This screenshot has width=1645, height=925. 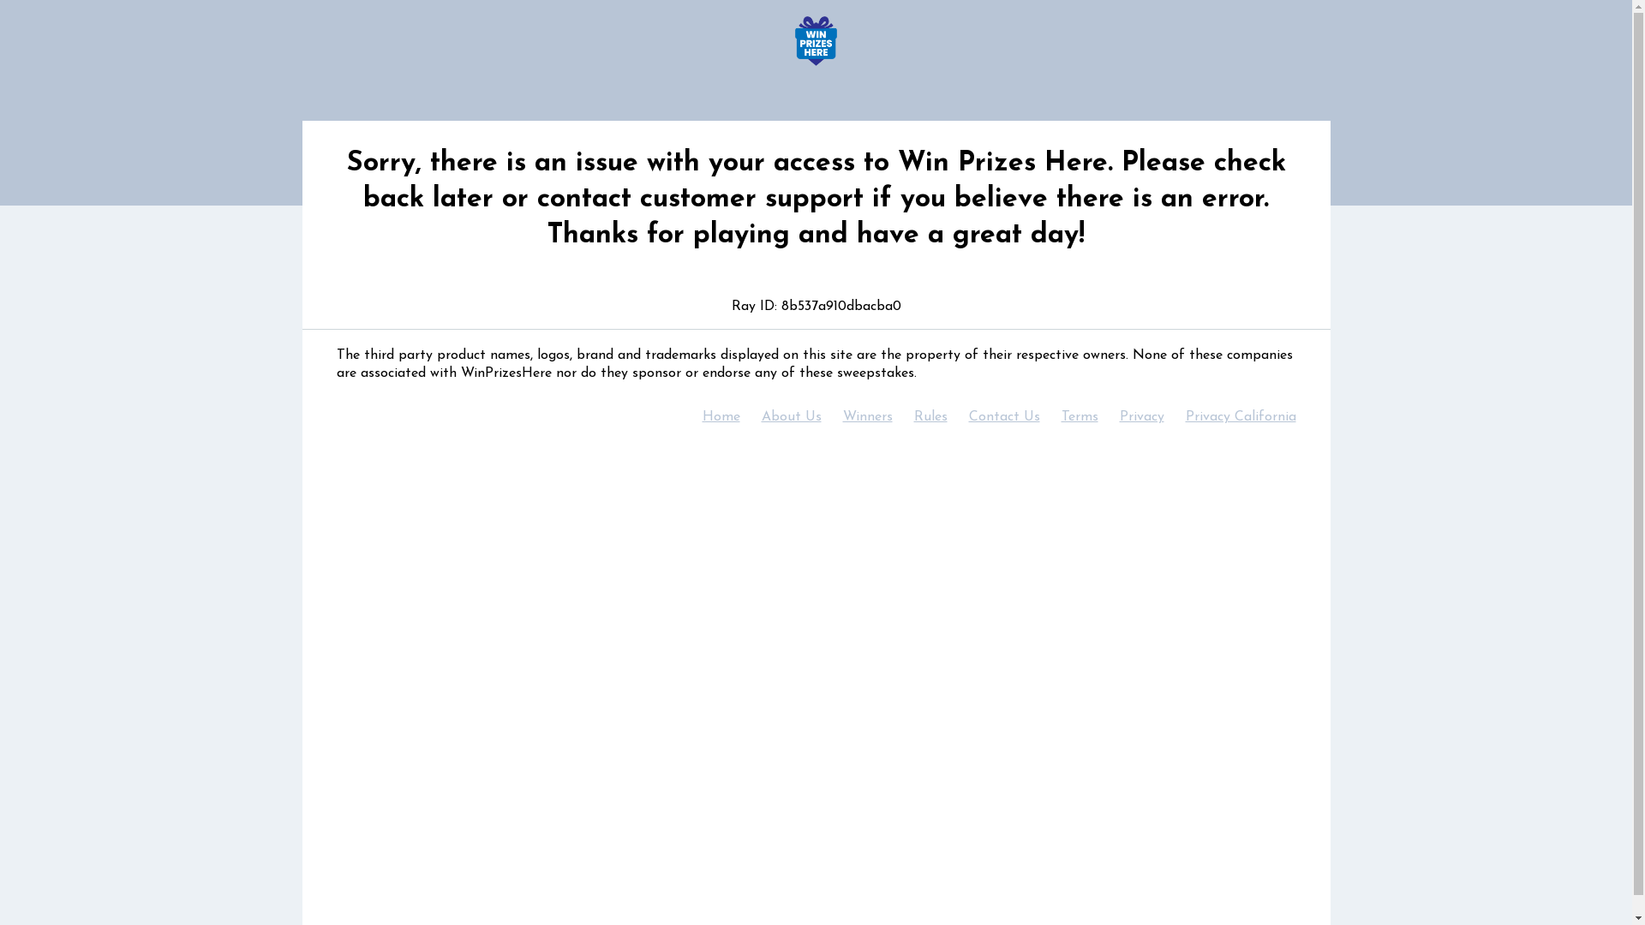 I want to click on Contact Us, so click(x=1004, y=416).